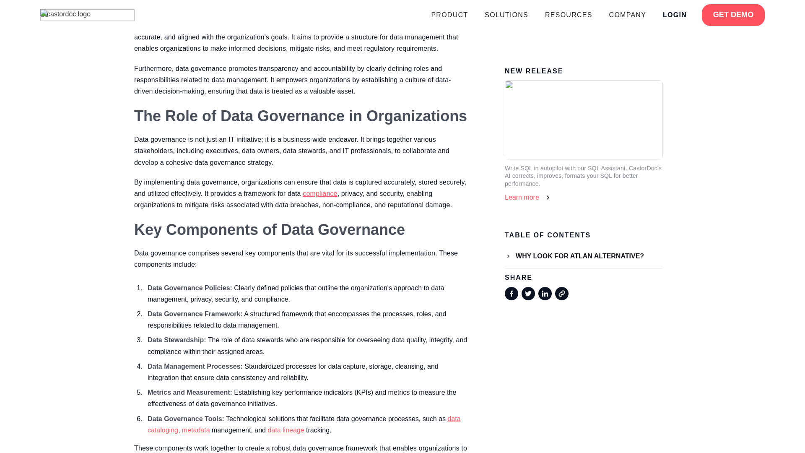 The height and width of the screenshot is (453, 805). Describe the element at coordinates (309, 26) in the screenshot. I see `establishing a set of rules and processes` at that location.